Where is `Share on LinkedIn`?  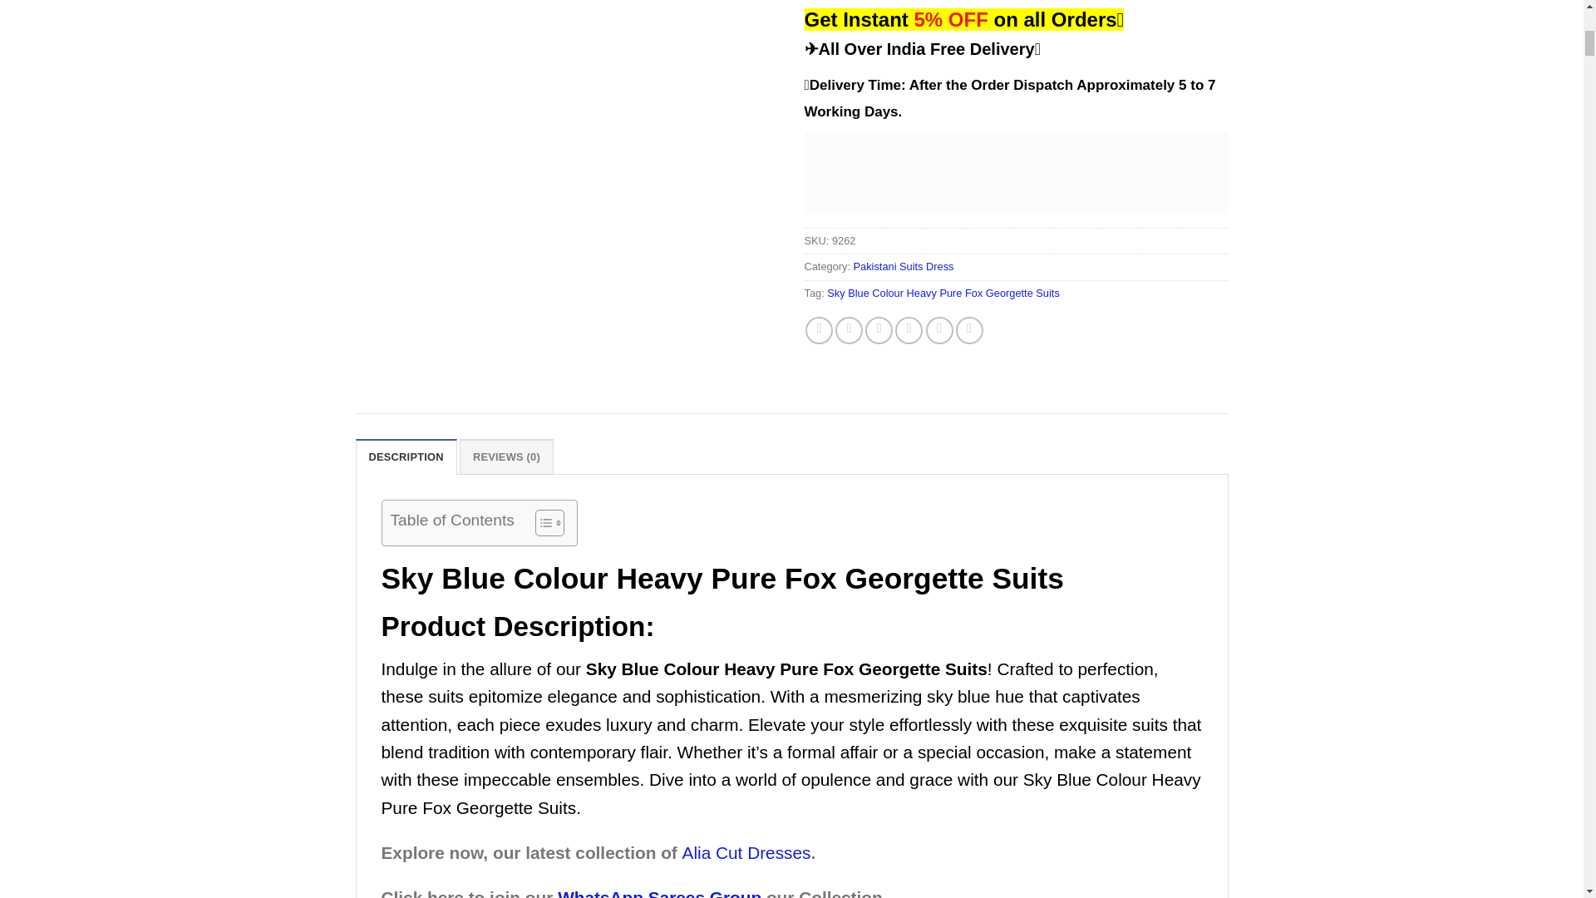
Share on LinkedIn is located at coordinates (909, 330).